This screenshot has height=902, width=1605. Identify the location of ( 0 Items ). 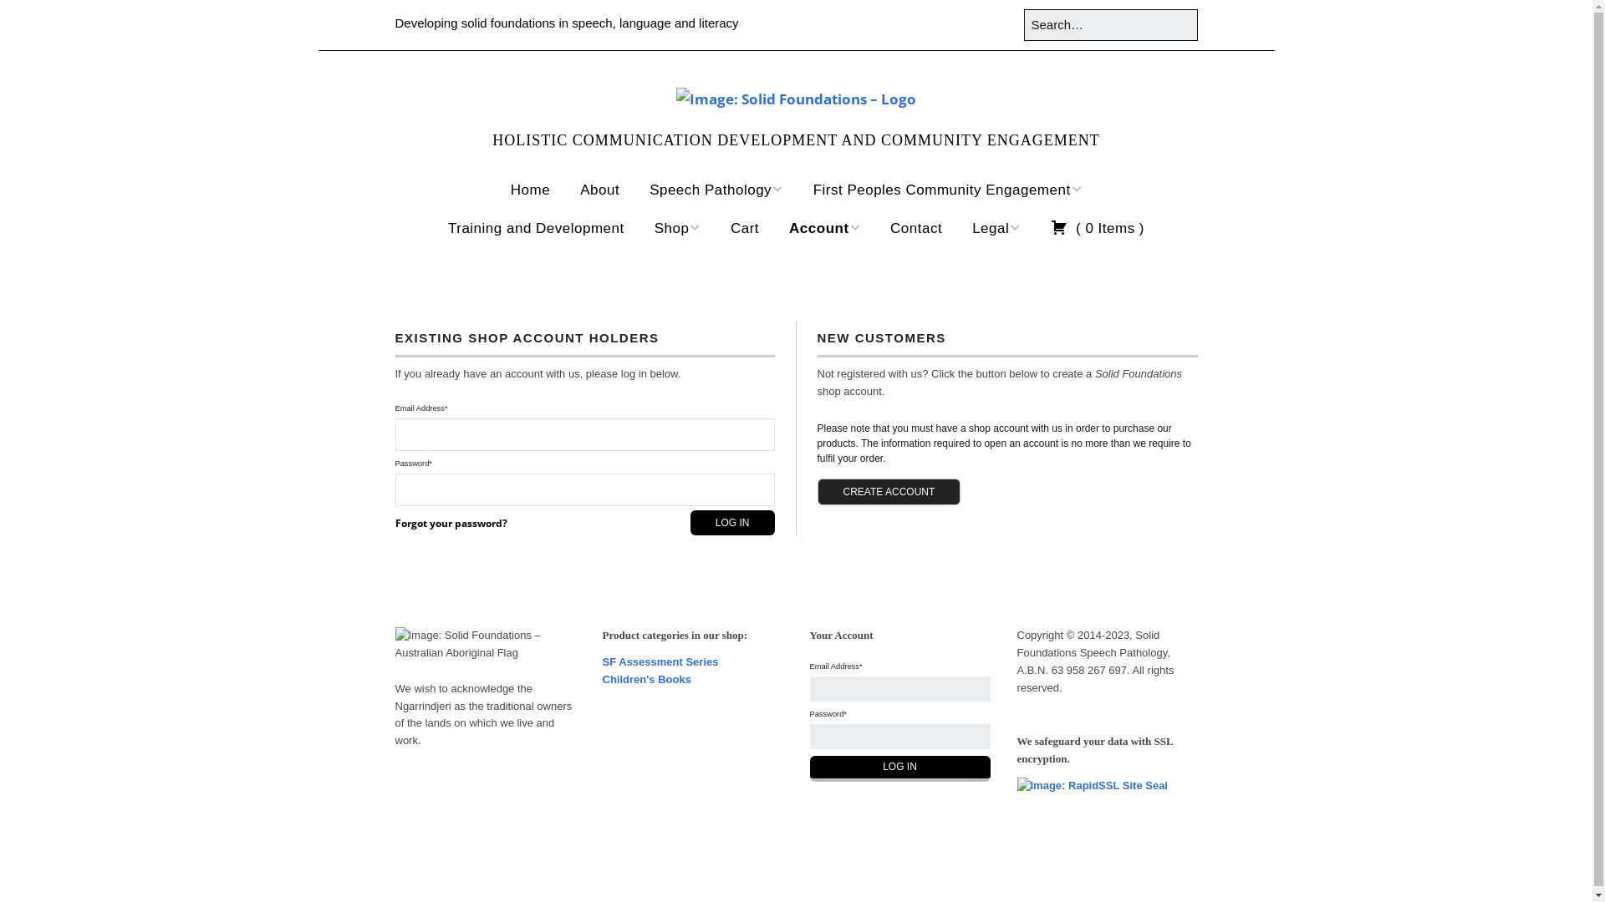
(1098, 229).